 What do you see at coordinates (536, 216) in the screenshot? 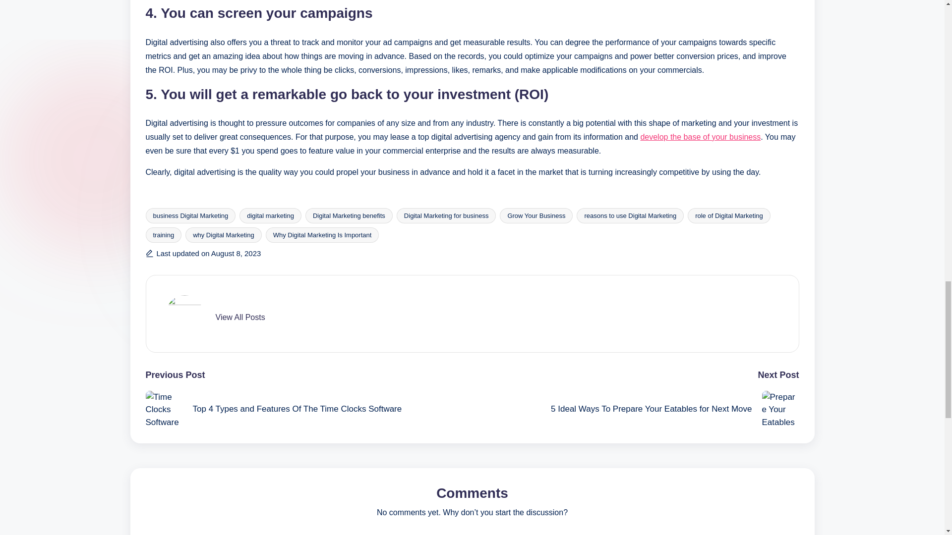
I see `Grow Your Business` at bounding box center [536, 216].